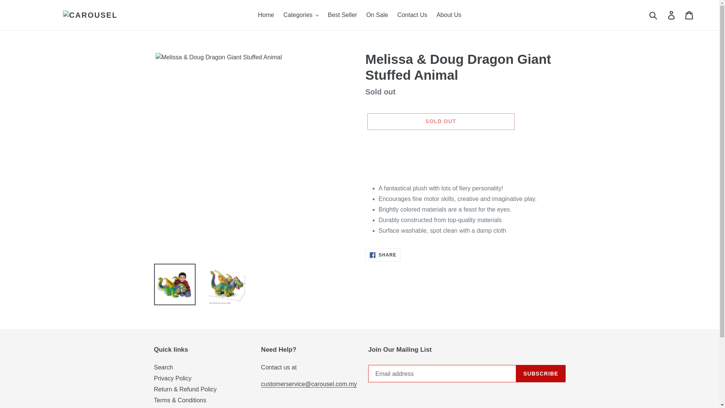  I want to click on Submit, so click(654, 15).